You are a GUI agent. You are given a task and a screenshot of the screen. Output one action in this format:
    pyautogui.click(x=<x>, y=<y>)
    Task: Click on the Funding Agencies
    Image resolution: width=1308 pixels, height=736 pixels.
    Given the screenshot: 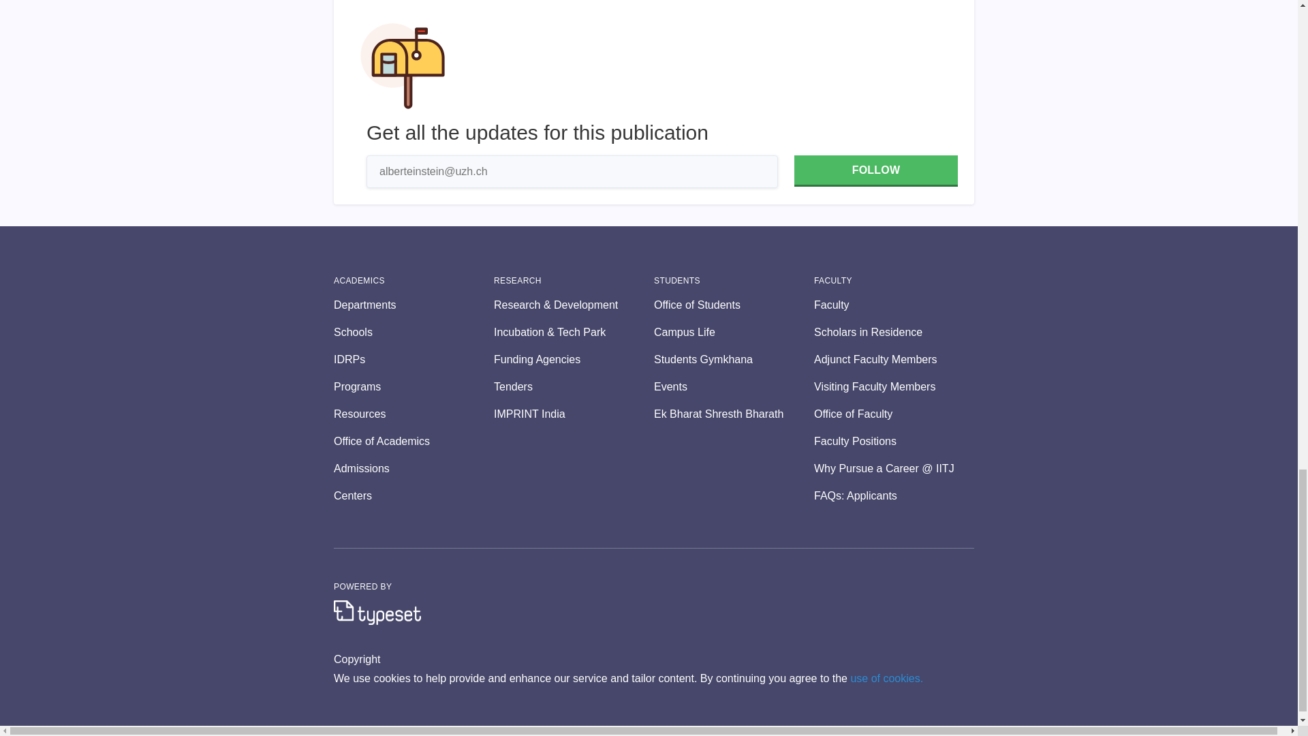 What is the action you would take?
    pyautogui.click(x=574, y=360)
    